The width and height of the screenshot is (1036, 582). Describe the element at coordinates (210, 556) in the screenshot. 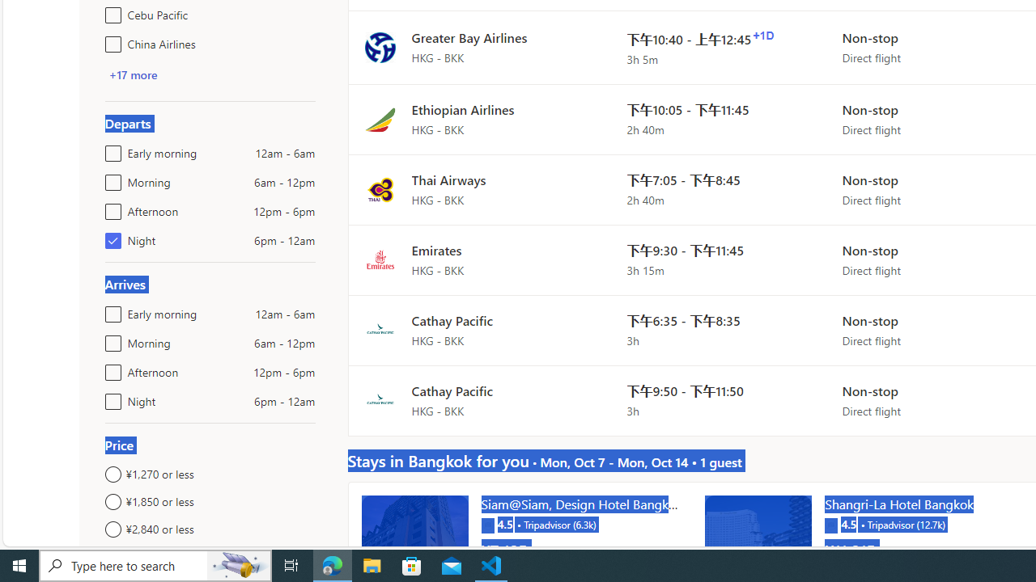

I see `Any price` at that location.